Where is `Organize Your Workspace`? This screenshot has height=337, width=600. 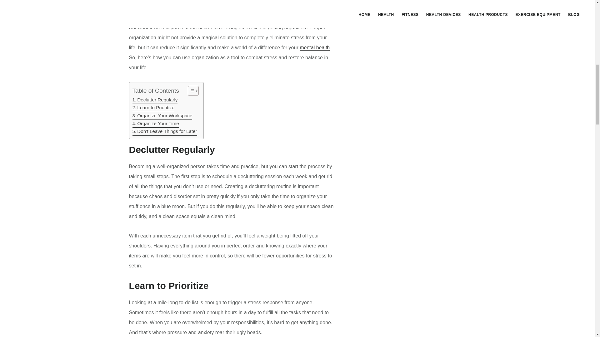
Organize Your Workspace is located at coordinates (162, 116).